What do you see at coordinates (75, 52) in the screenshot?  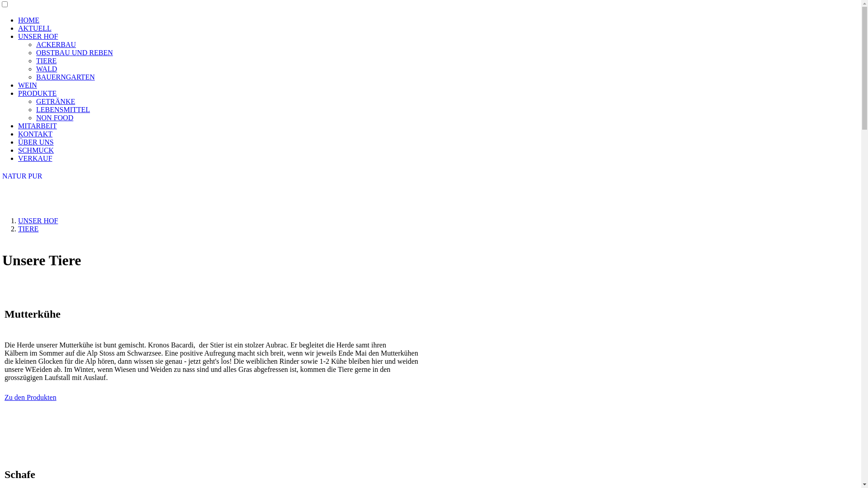 I see `OBSTBAU UND REBEN` at bounding box center [75, 52].